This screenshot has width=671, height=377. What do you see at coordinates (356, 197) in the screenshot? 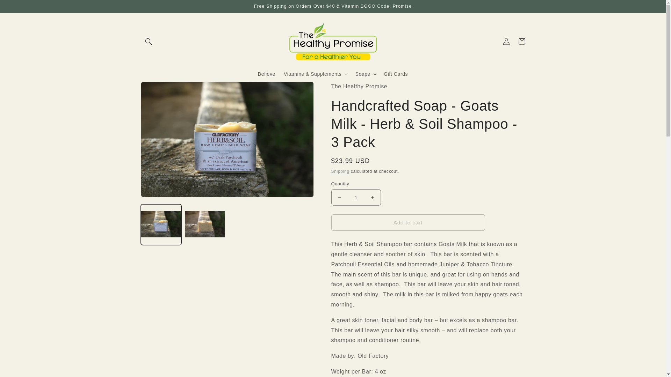
I see `1` at bounding box center [356, 197].